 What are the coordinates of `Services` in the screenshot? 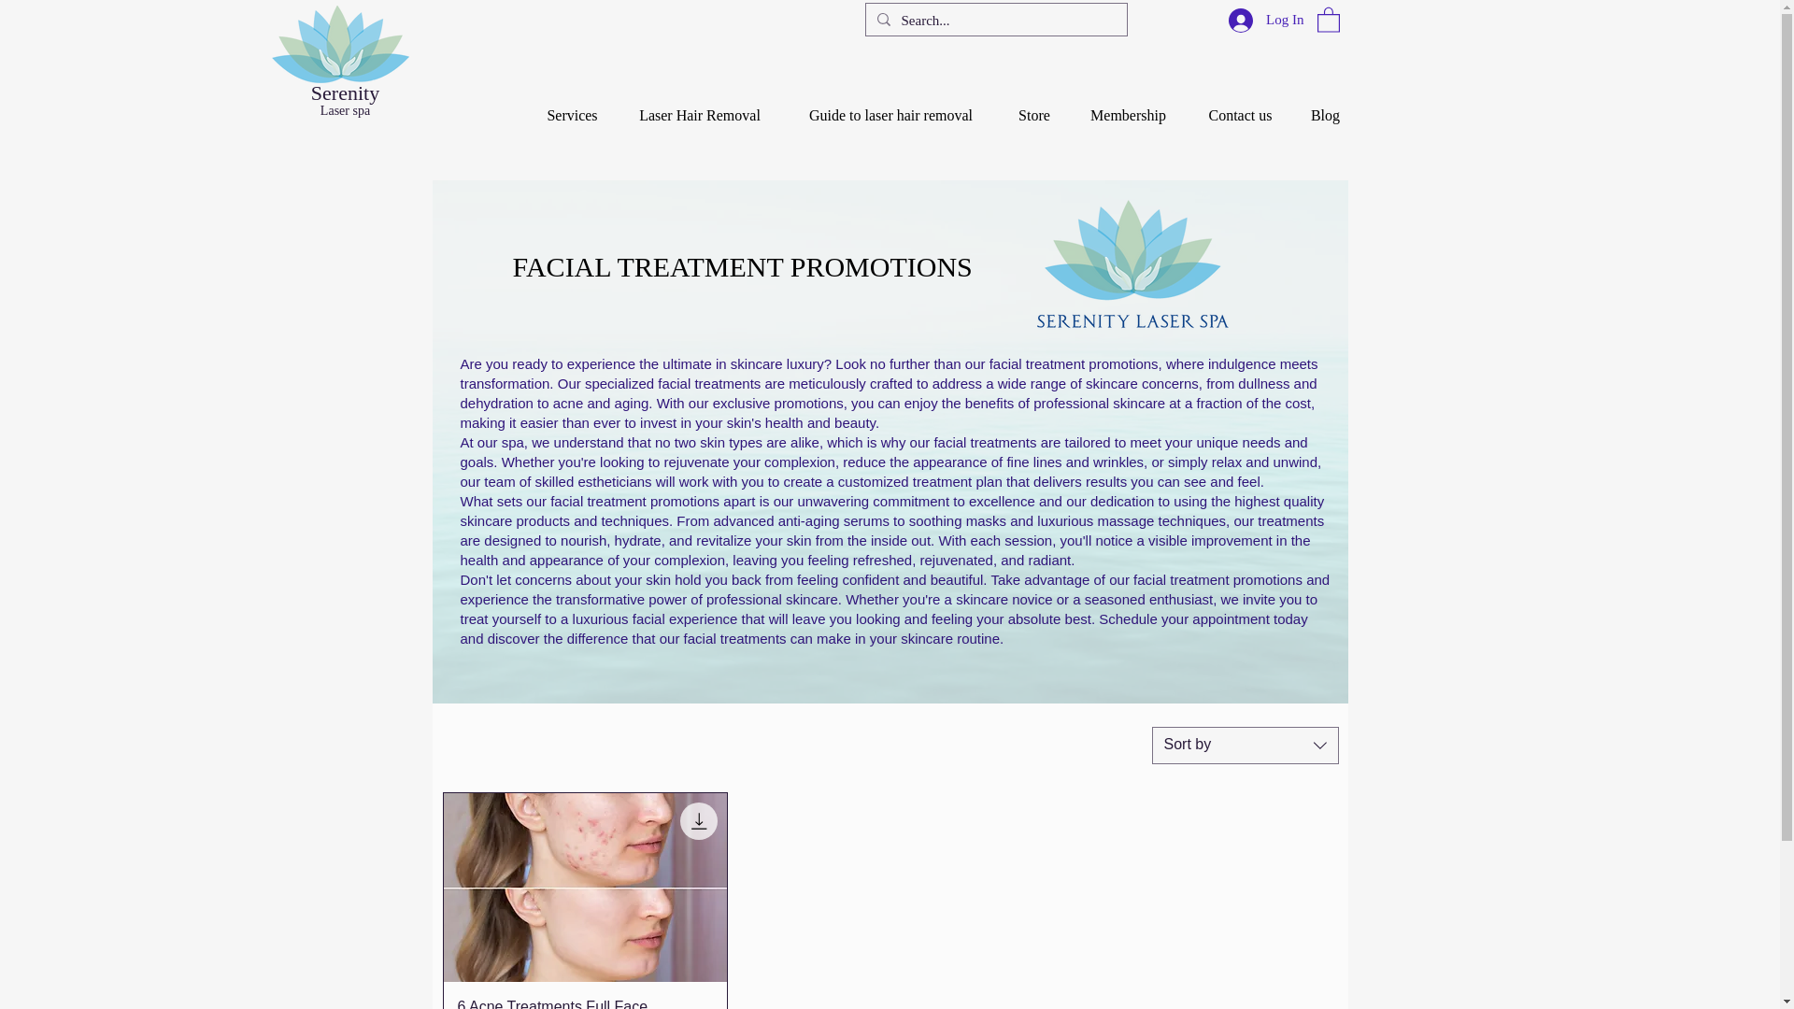 It's located at (572, 107).